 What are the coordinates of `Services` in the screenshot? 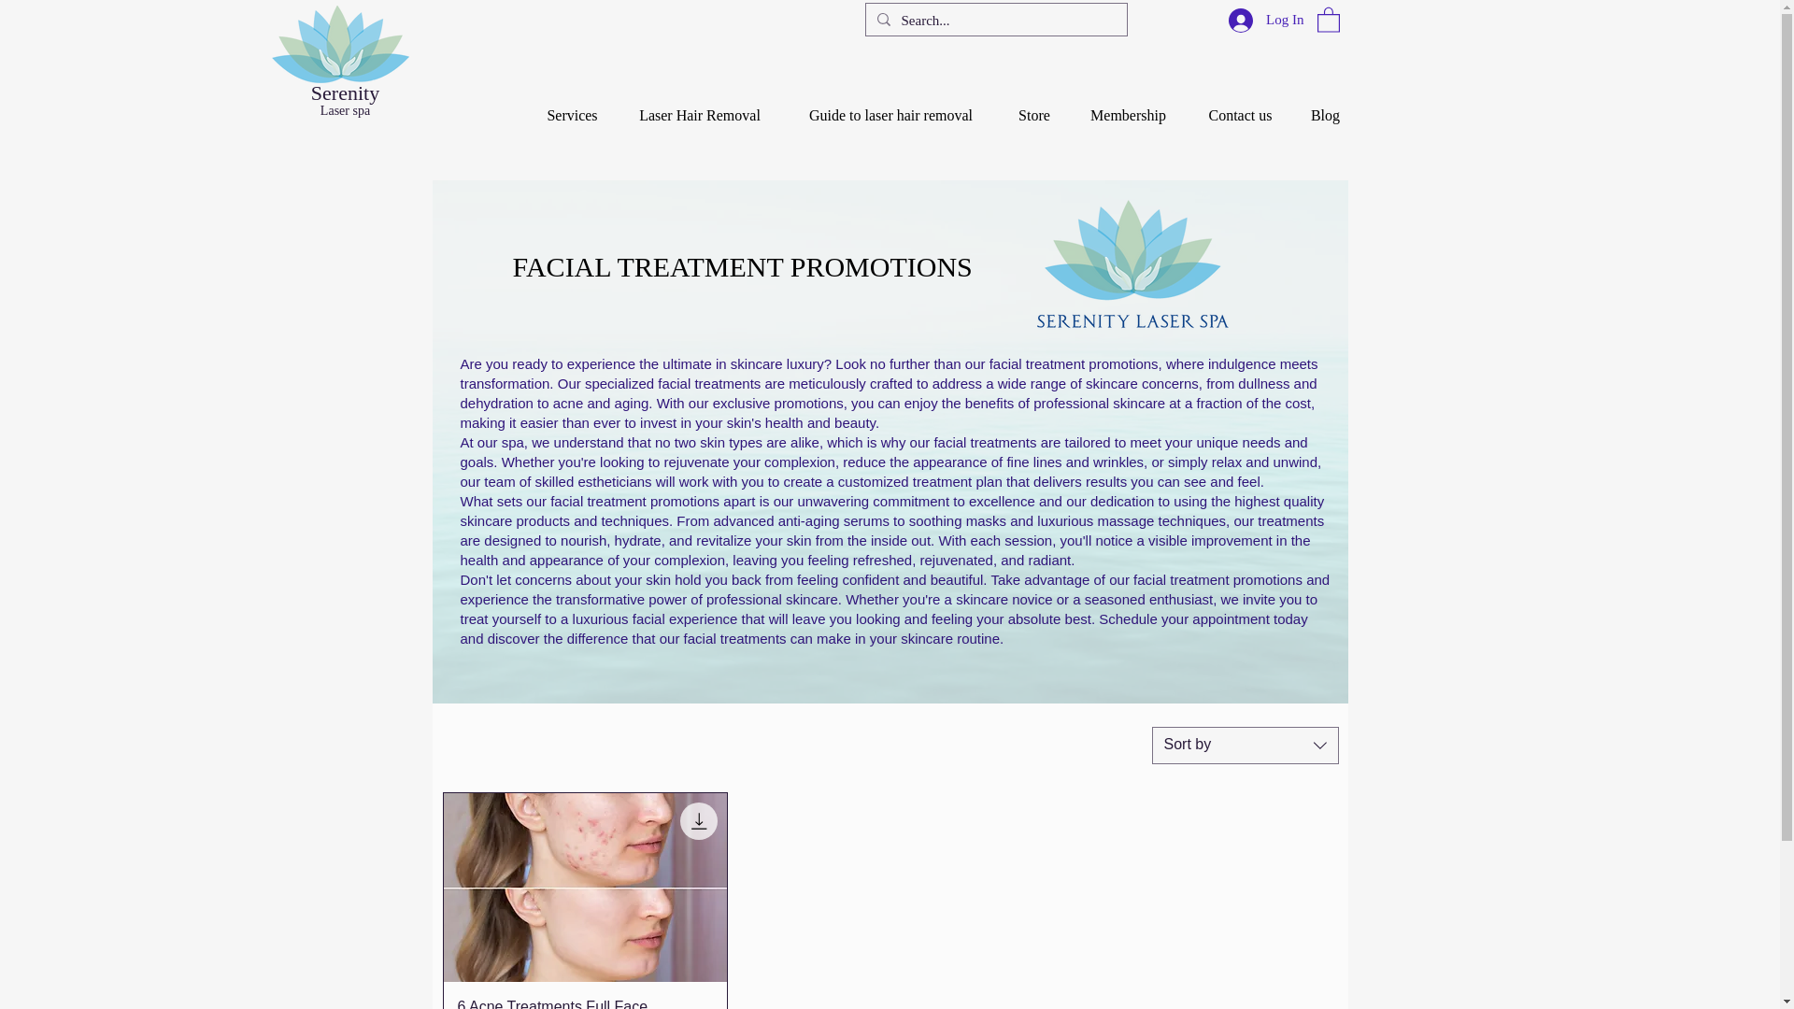 It's located at (572, 107).